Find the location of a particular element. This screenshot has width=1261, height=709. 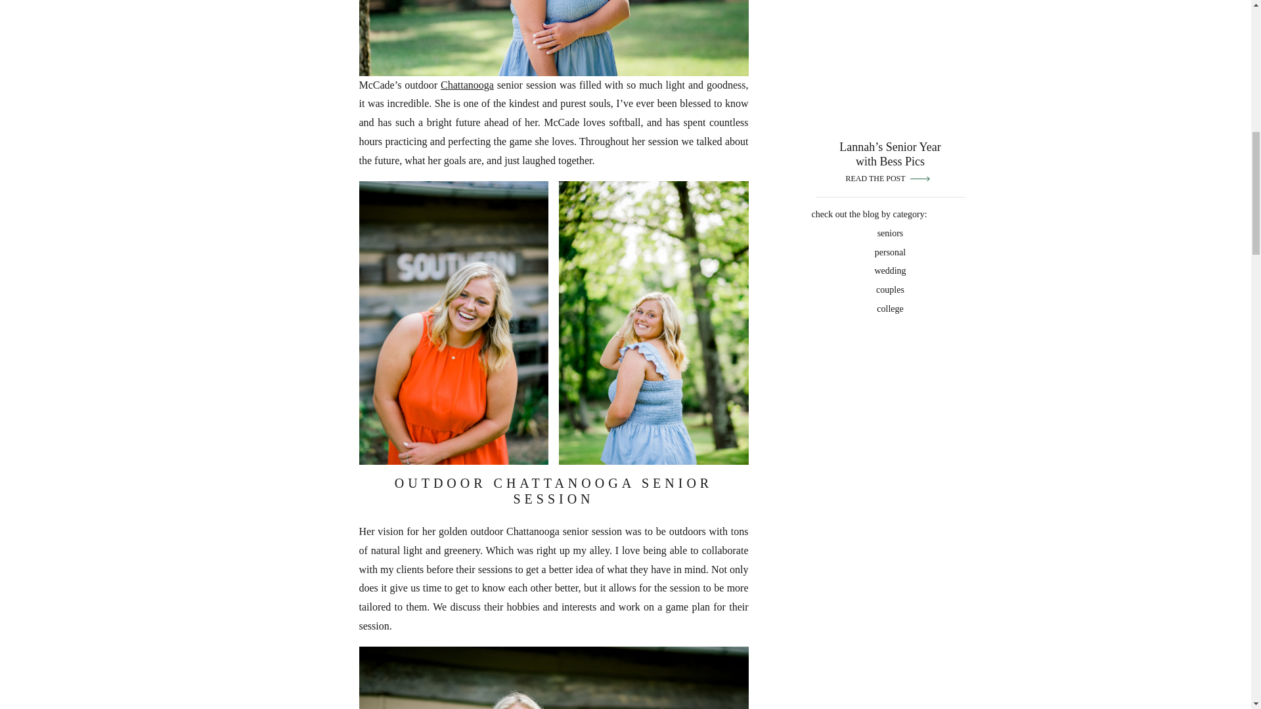

wedding is located at coordinates (889, 270).